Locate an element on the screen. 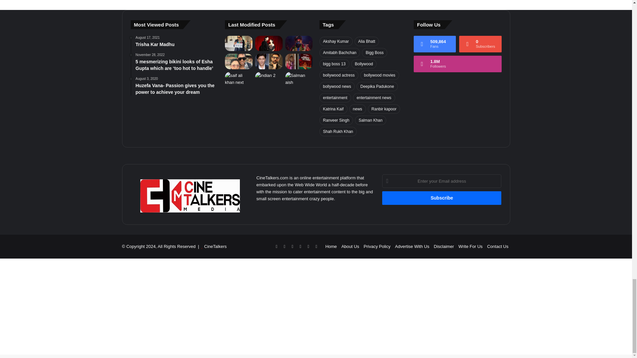 The image size is (637, 358). Subscribe is located at coordinates (442, 198).